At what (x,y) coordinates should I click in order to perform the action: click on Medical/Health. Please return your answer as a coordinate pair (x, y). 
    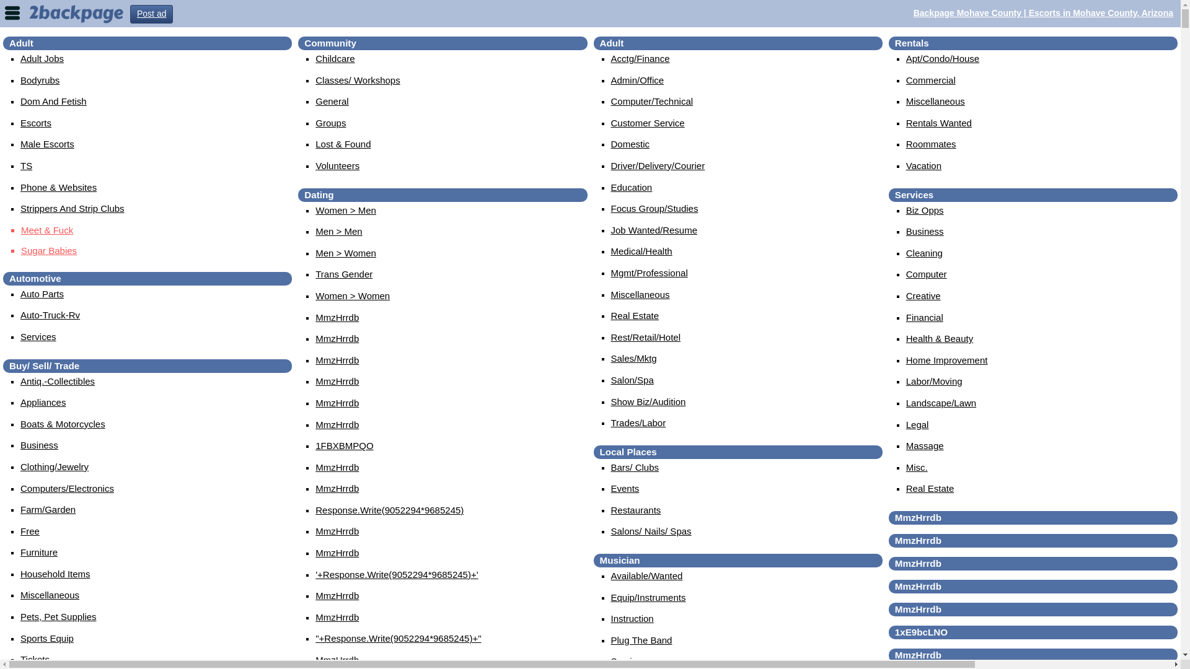
    Looking at the image, I should click on (642, 251).